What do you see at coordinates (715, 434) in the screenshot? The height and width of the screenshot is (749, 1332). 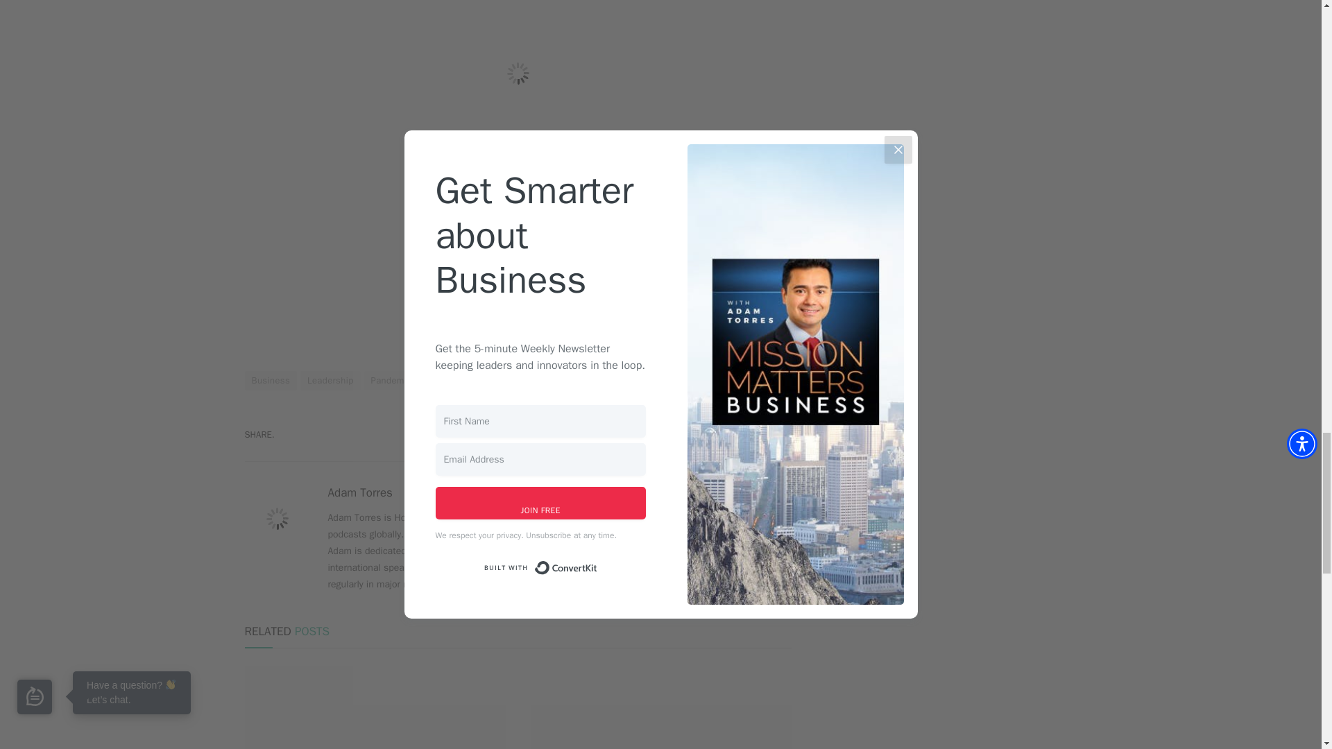 I see `Share on Tumblr` at bounding box center [715, 434].